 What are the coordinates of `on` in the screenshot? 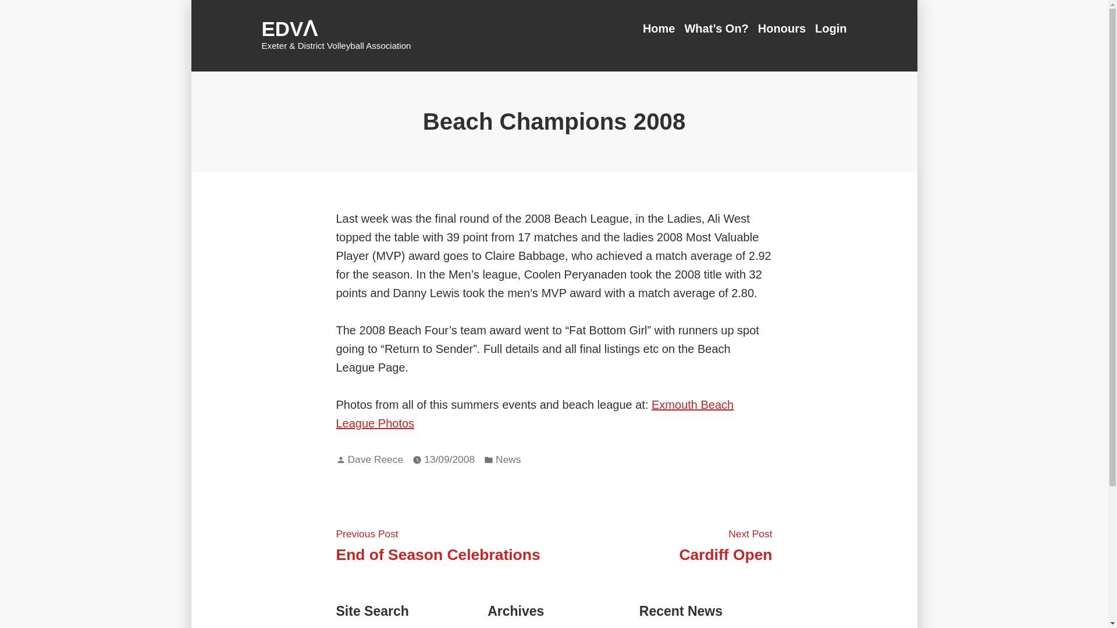 It's located at (782, 28).